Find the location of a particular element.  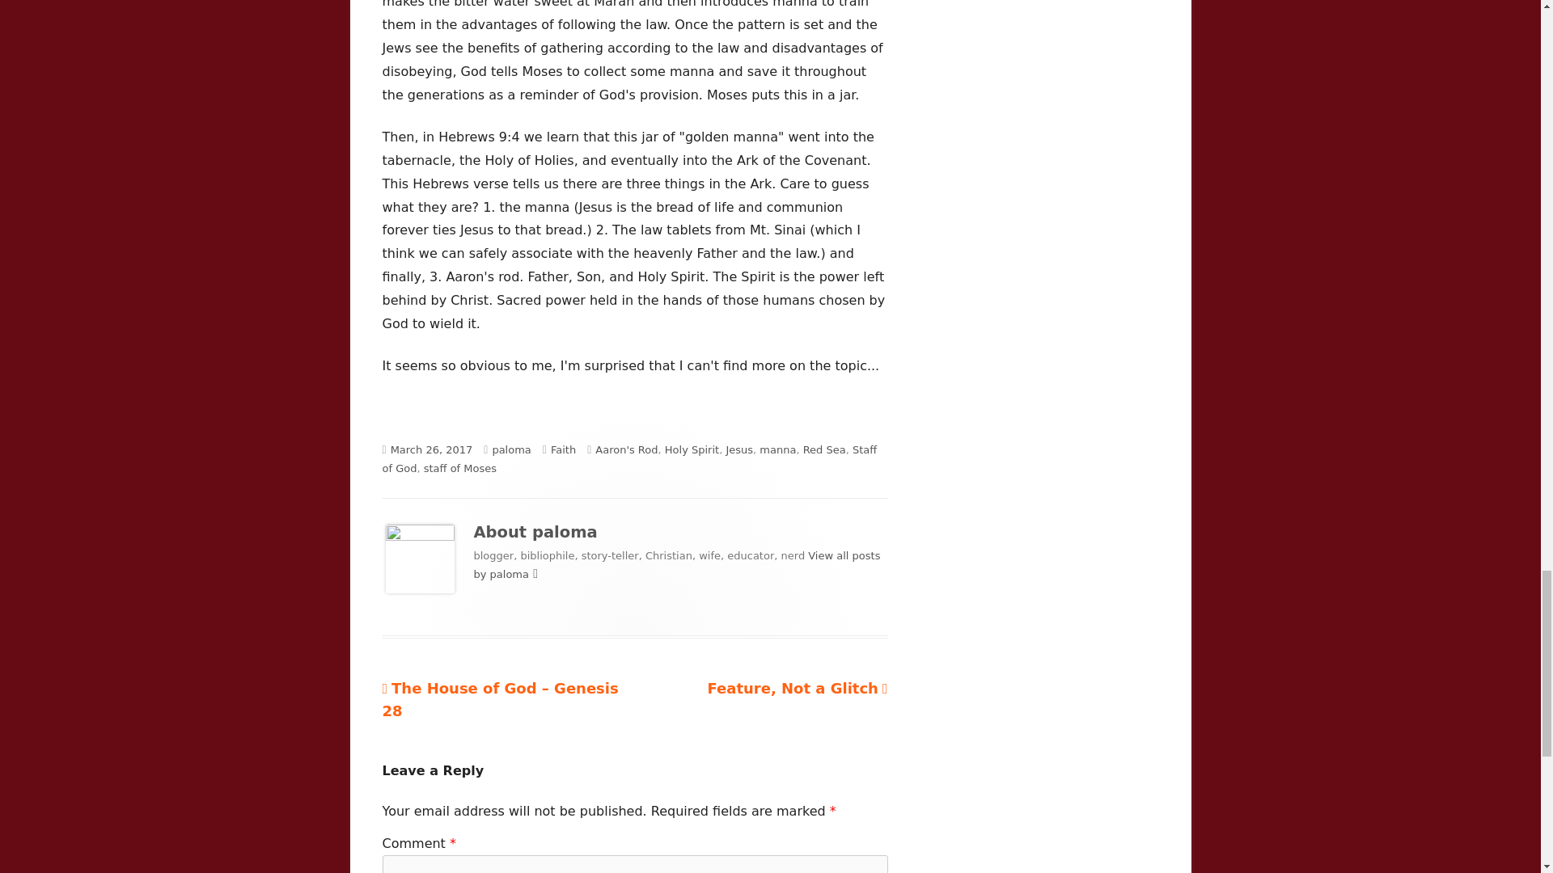

Holy Spirit is located at coordinates (460, 469).